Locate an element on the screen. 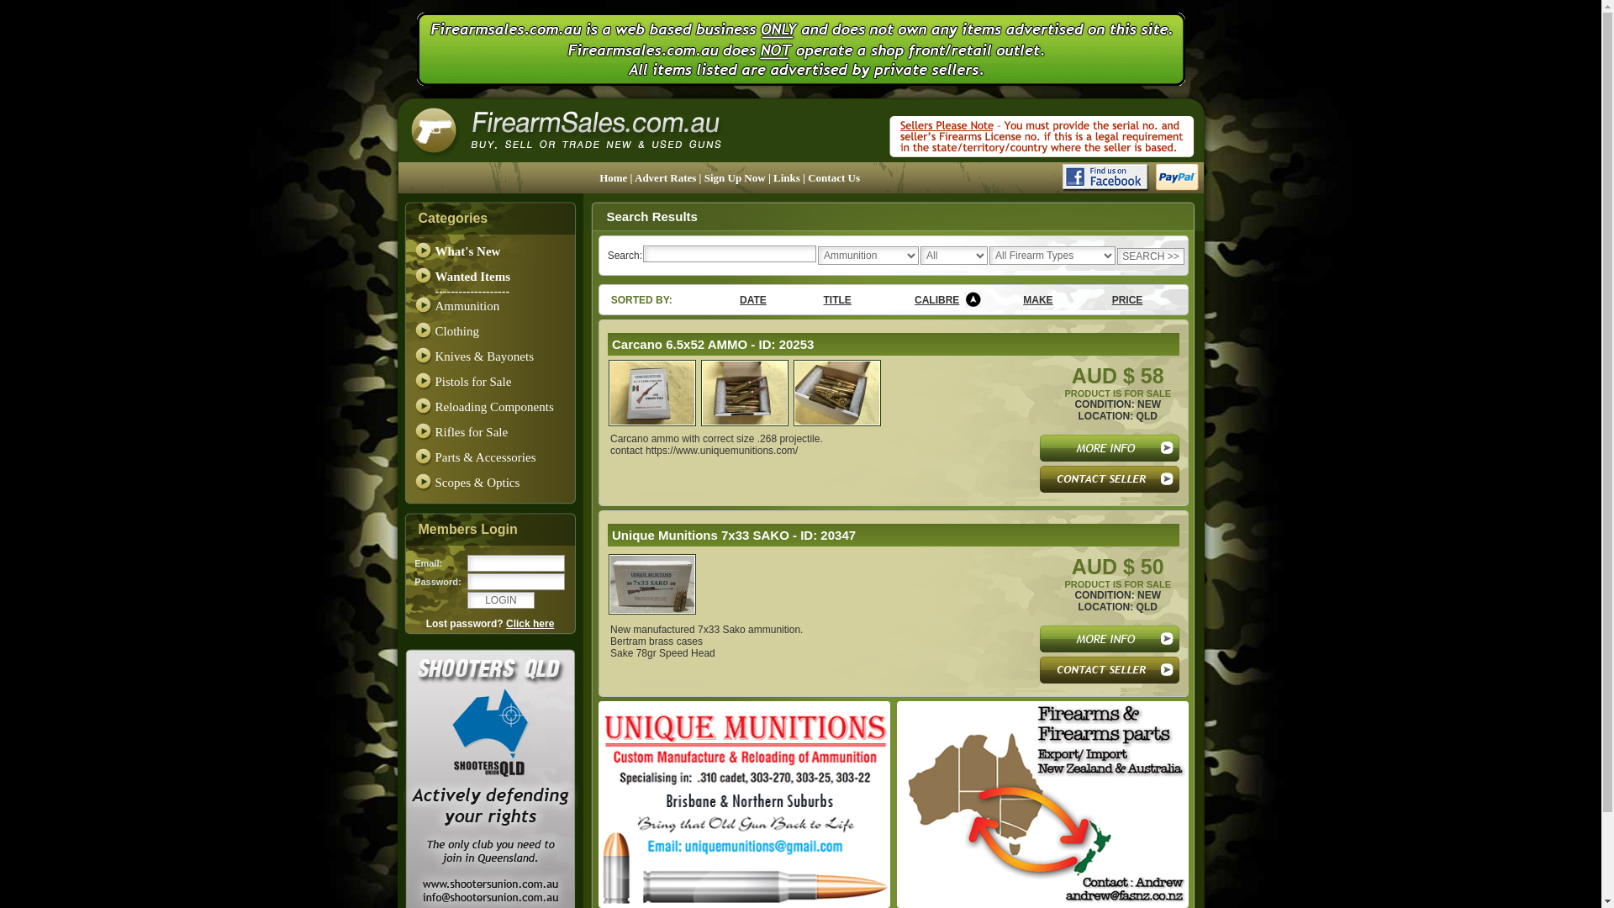 The width and height of the screenshot is (1614, 908). What's New is located at coordinates (468, 251).